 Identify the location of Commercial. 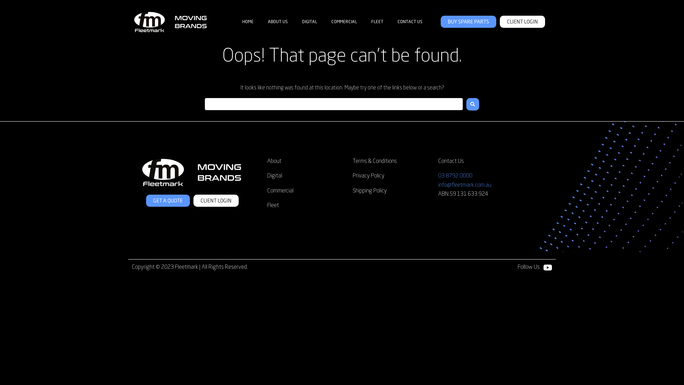
(280, 191).